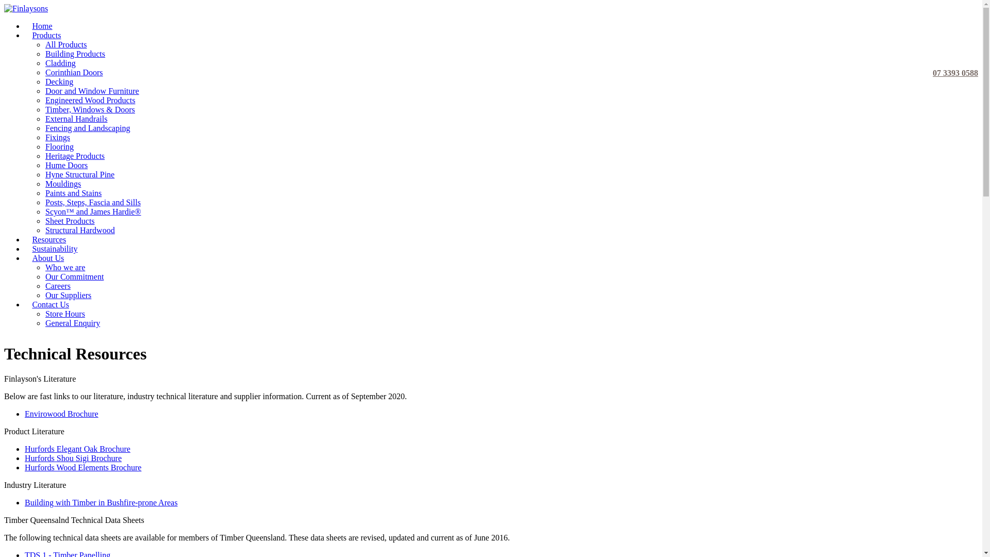 This screenshot has width=990, height=557. I want to click on Our Commitment, so click(74, 276).